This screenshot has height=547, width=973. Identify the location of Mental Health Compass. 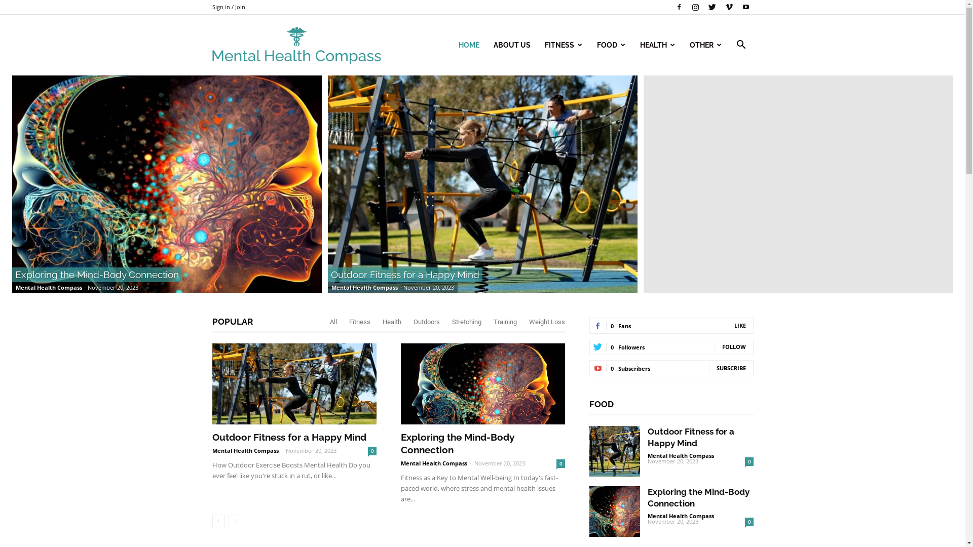
(49, 288).